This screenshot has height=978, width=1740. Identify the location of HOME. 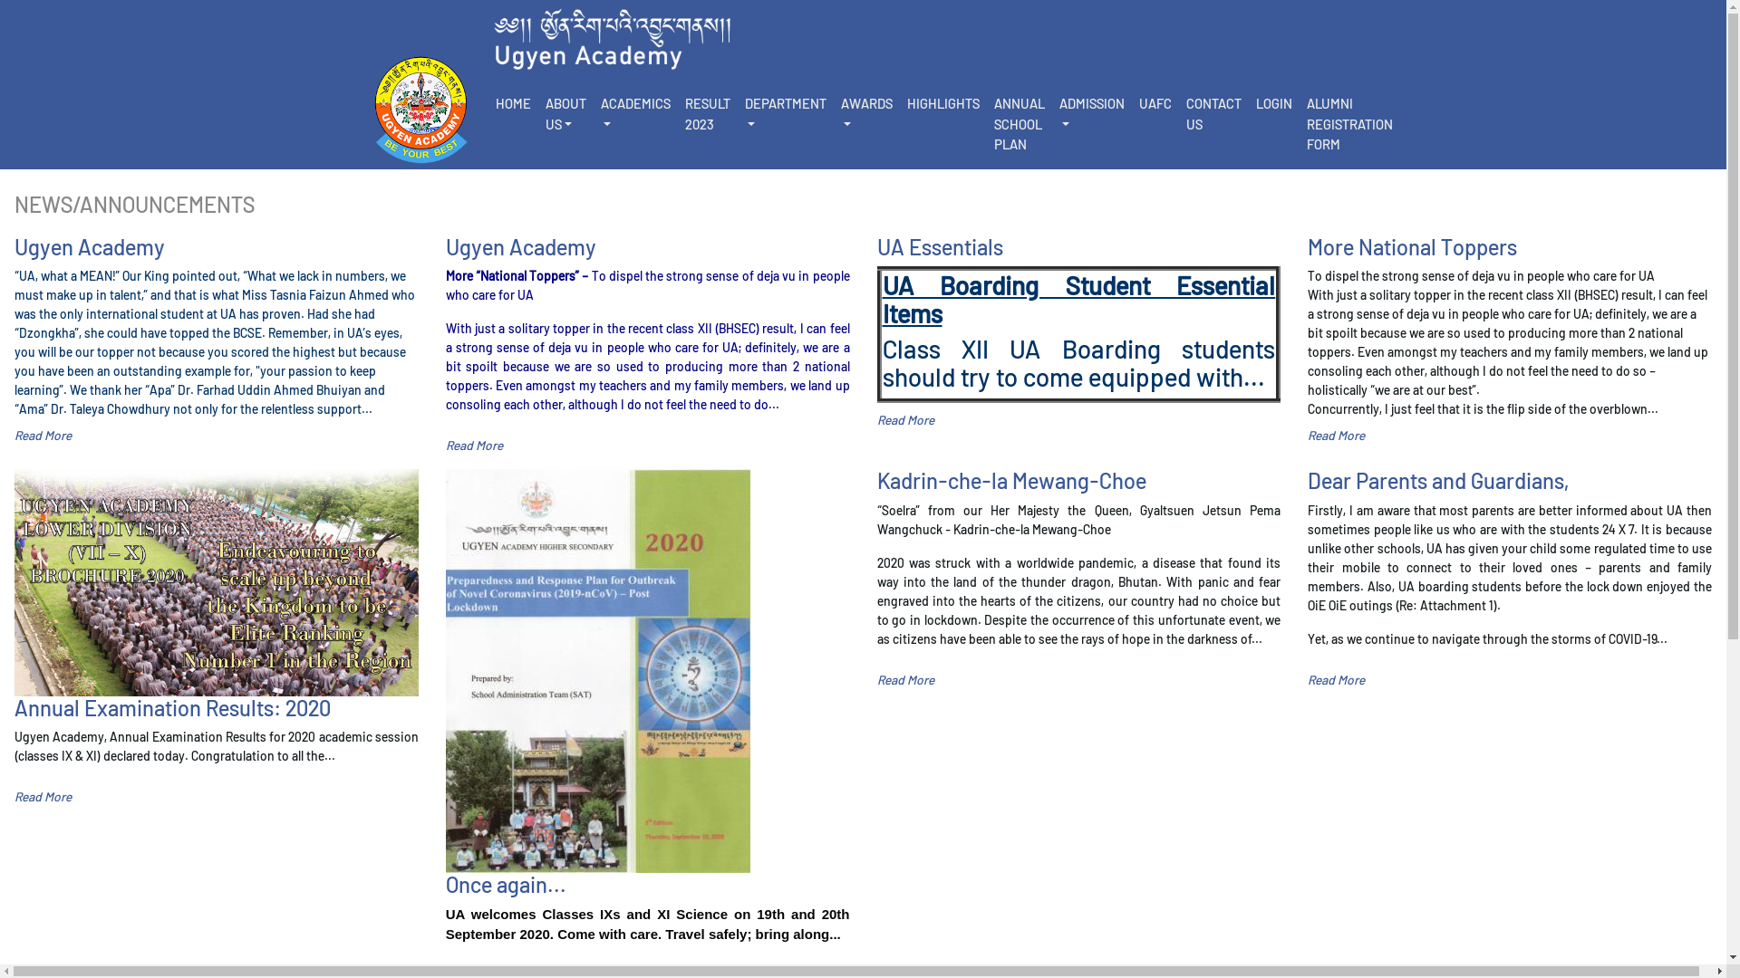
(513, 103).